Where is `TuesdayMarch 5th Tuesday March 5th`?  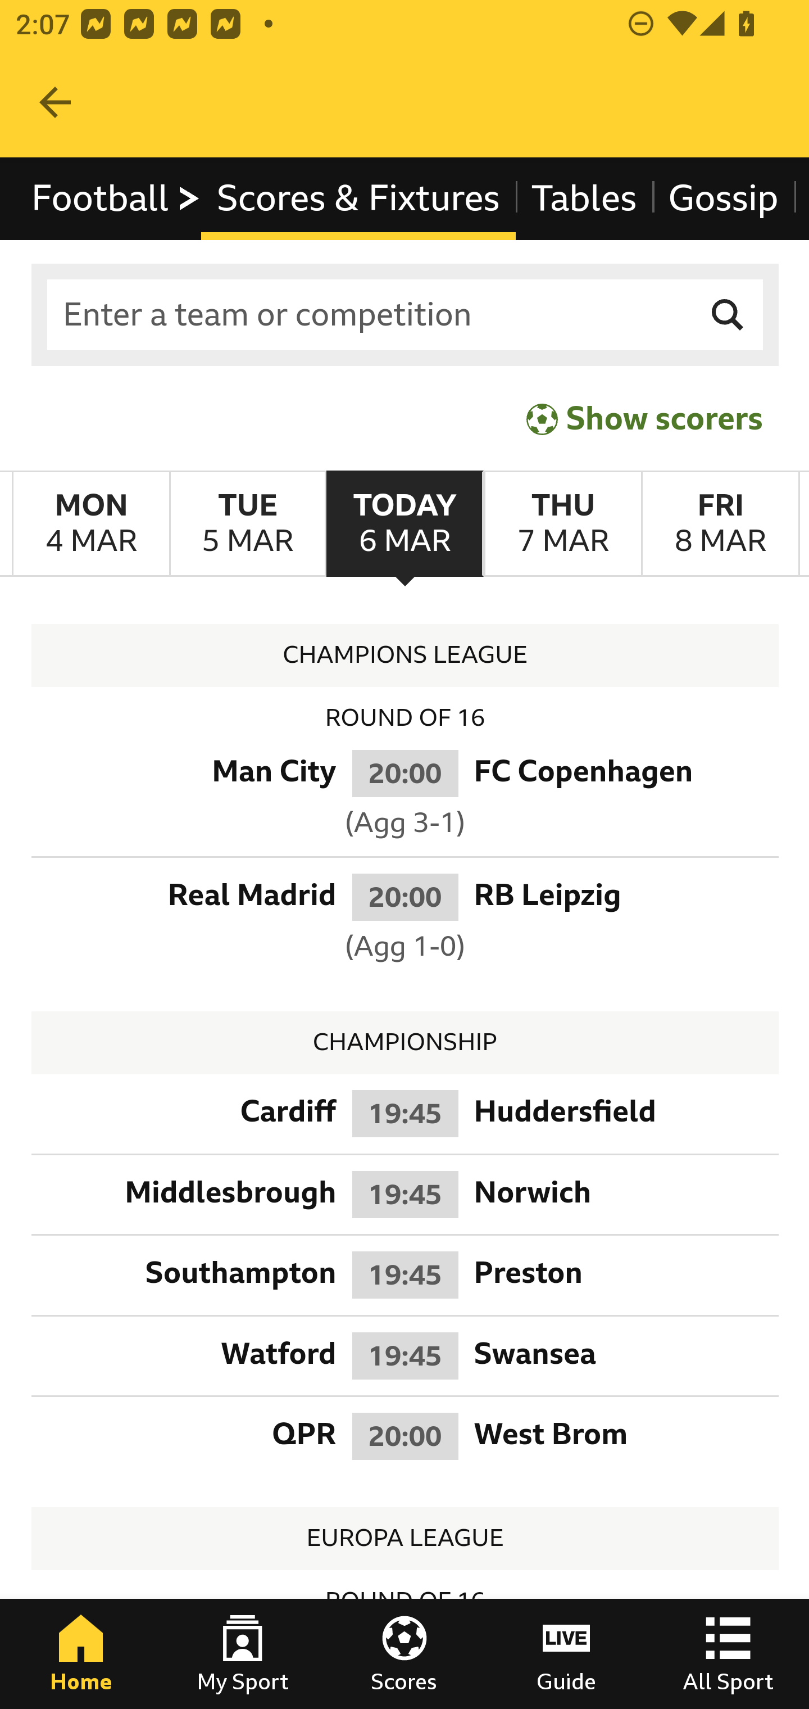 TuesdayMarch 5th Tuesday March 5th is located at coordinates (247, 524).